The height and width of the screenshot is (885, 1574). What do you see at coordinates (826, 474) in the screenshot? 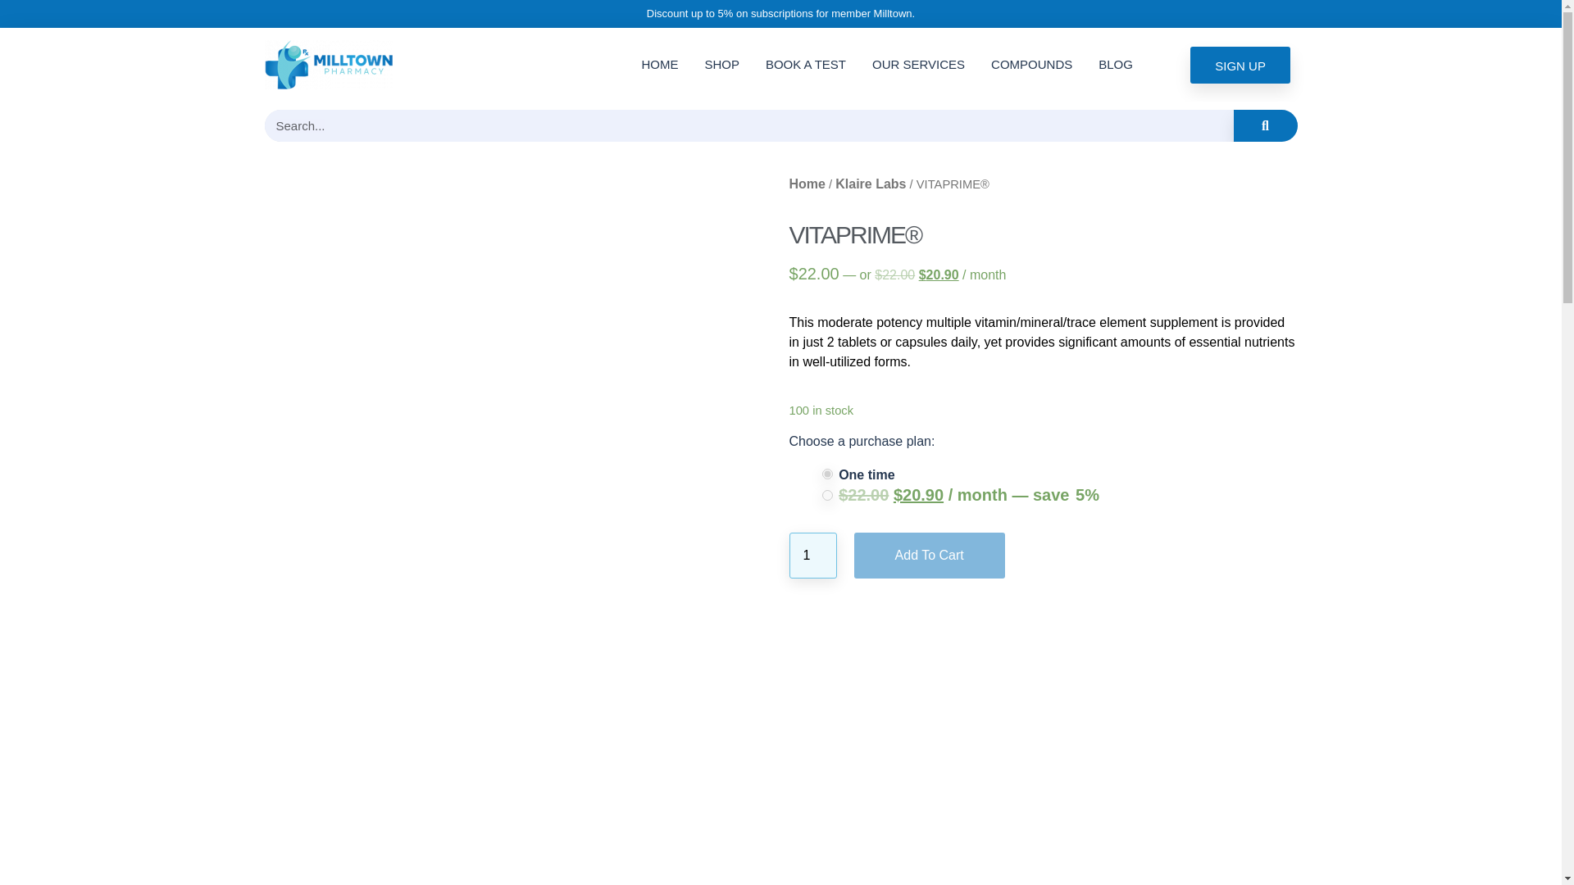
I see `0` at bounding box center [826, 474].